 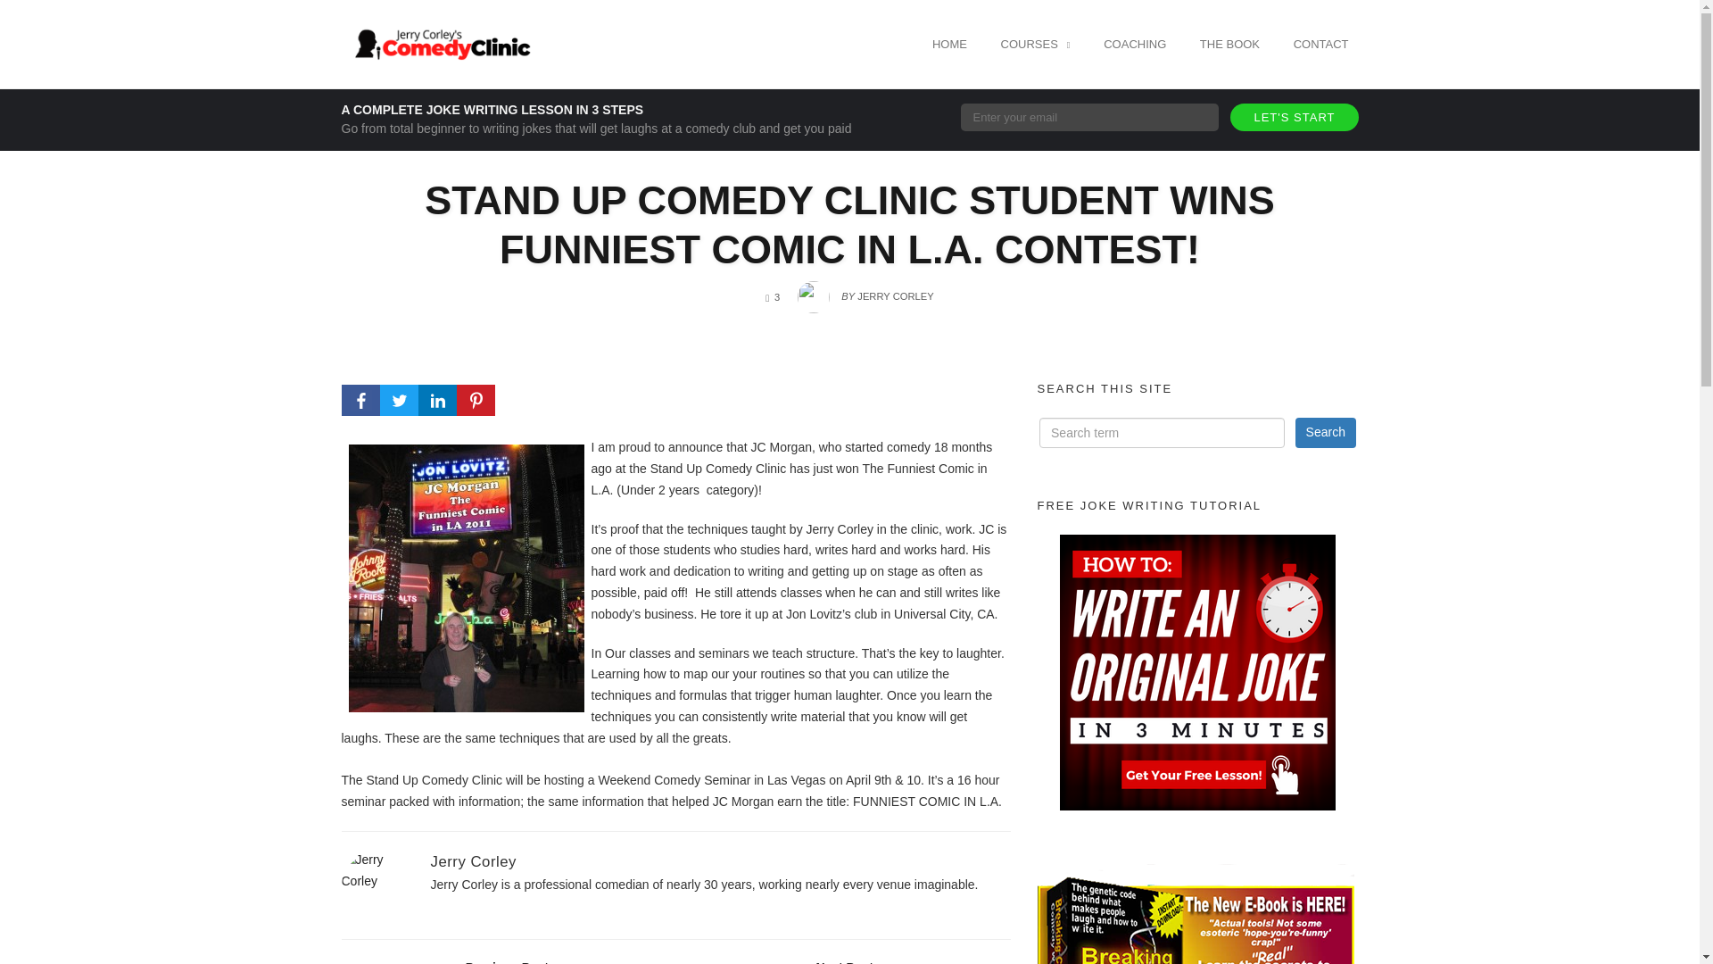 I want to click on LET'S START, so click(x=1294, y=116).